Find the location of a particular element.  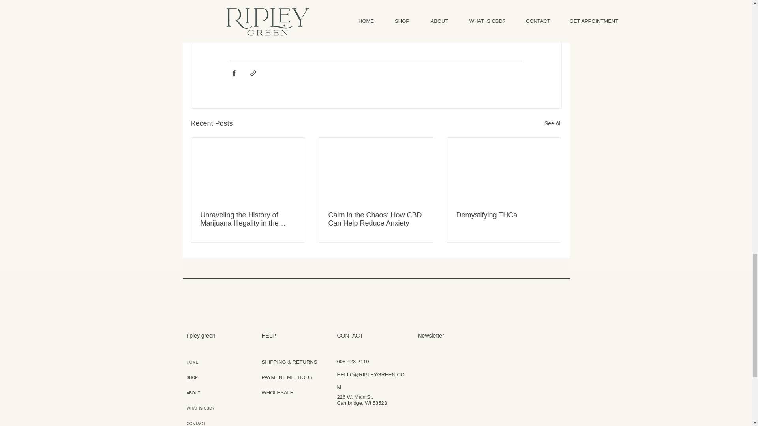

Cambridge, WI 53523 is located at coordinates (362, 403).